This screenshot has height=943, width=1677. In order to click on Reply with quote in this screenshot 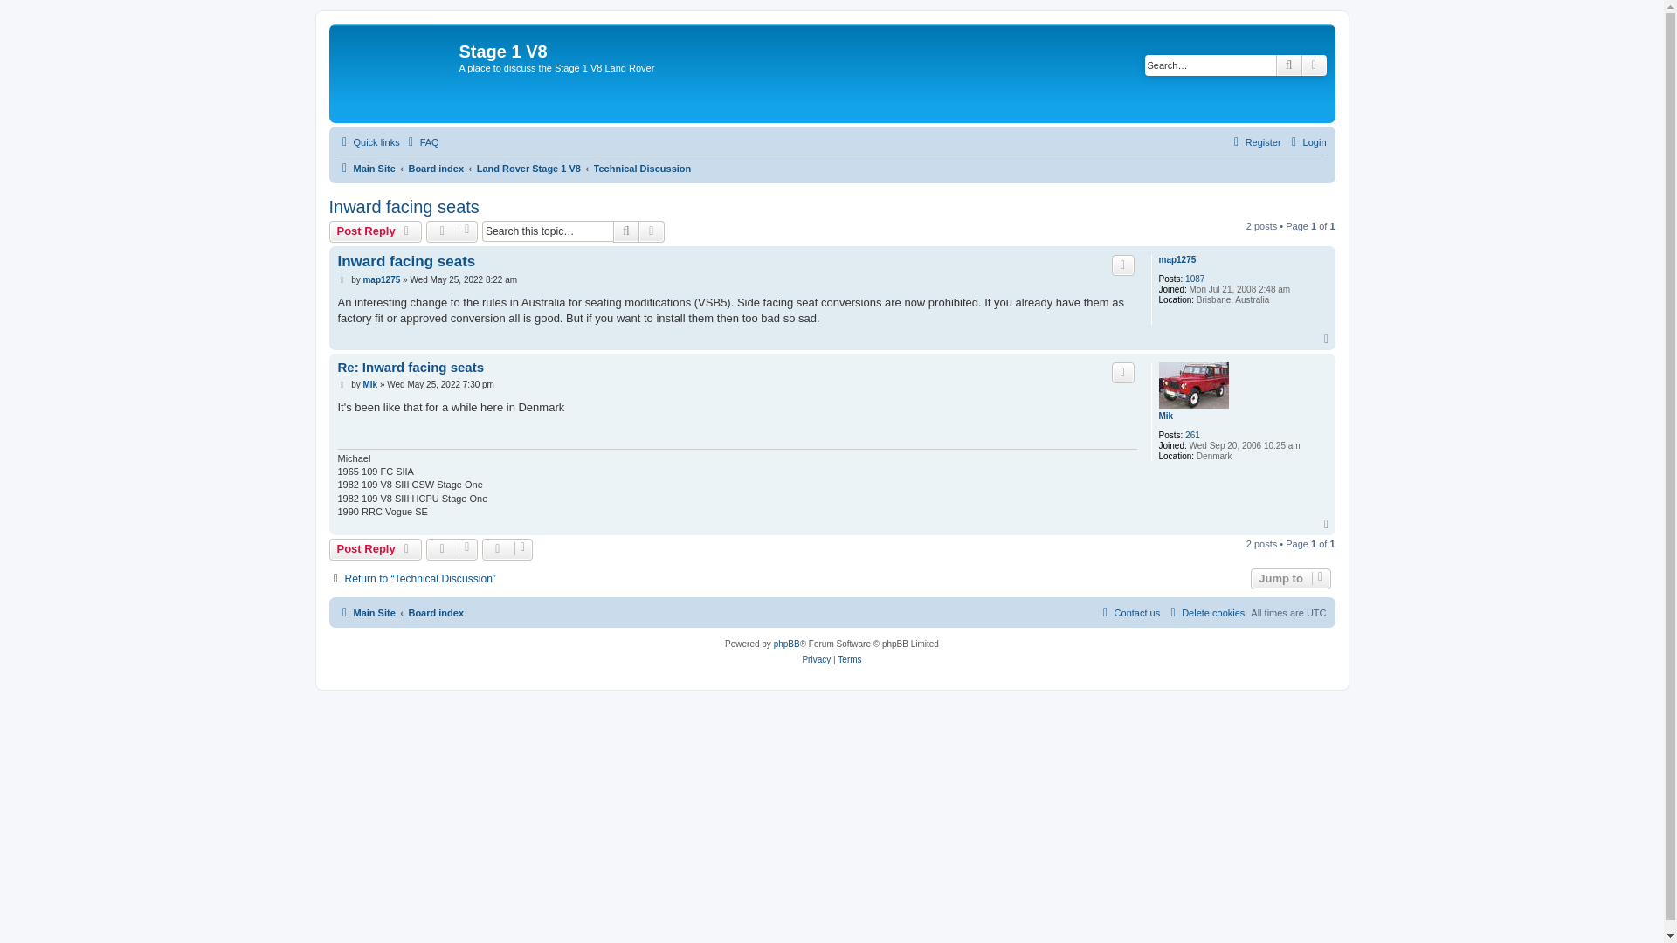, I will do `click(1123, 372)`.